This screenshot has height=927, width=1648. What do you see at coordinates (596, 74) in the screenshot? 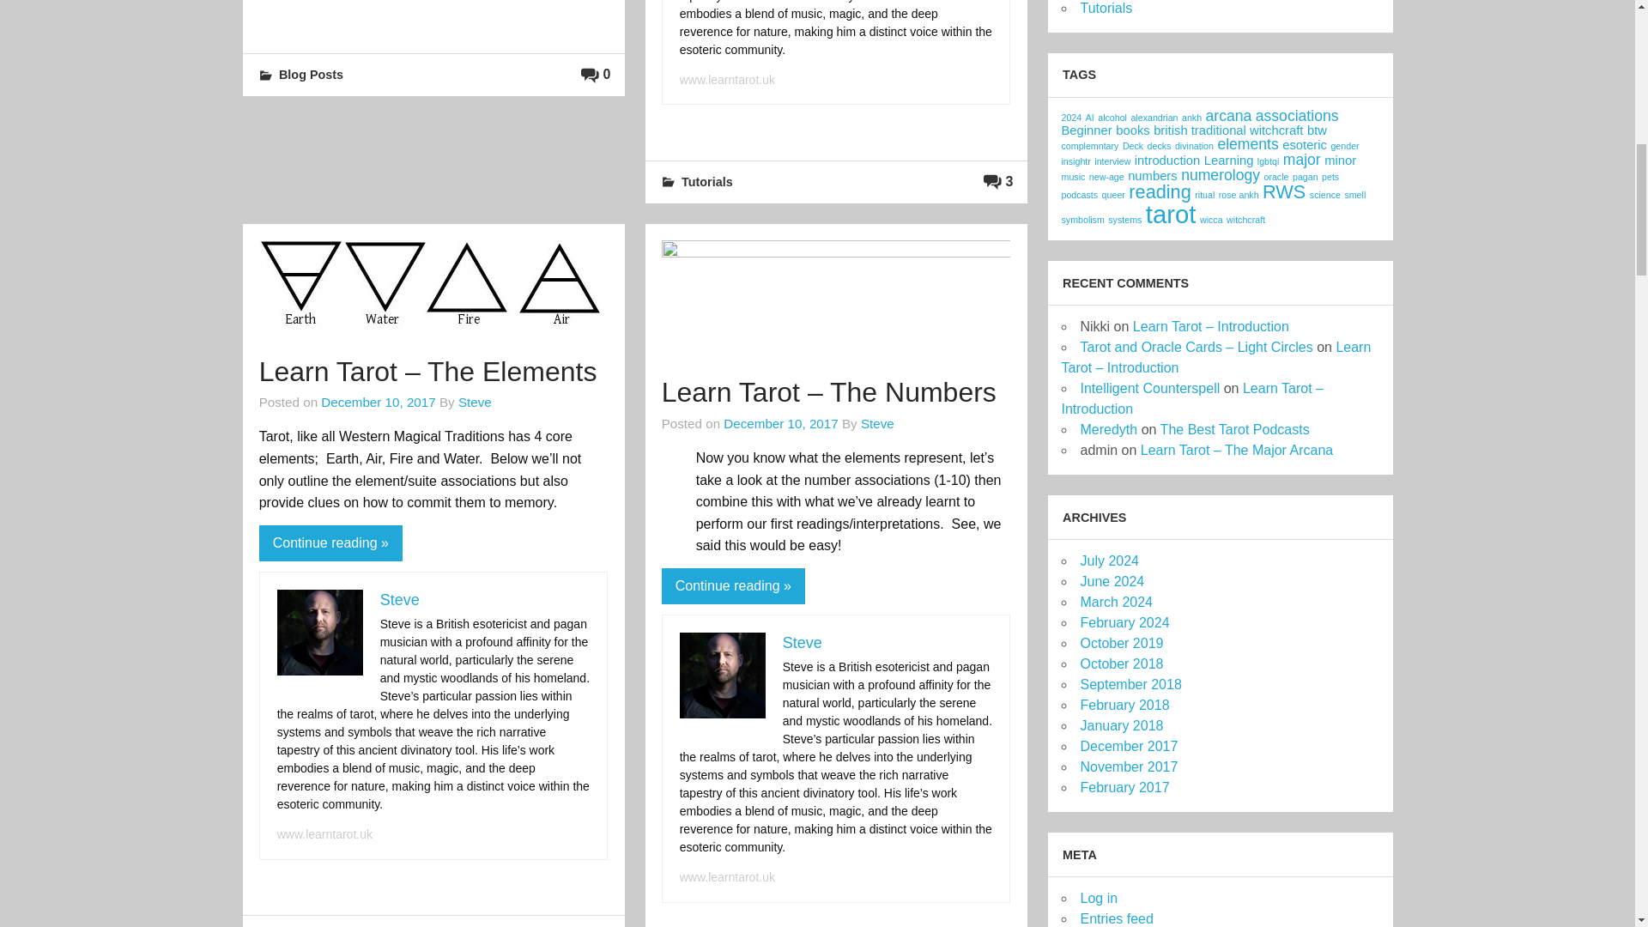
I see `0` at bounding box center [596, 74].